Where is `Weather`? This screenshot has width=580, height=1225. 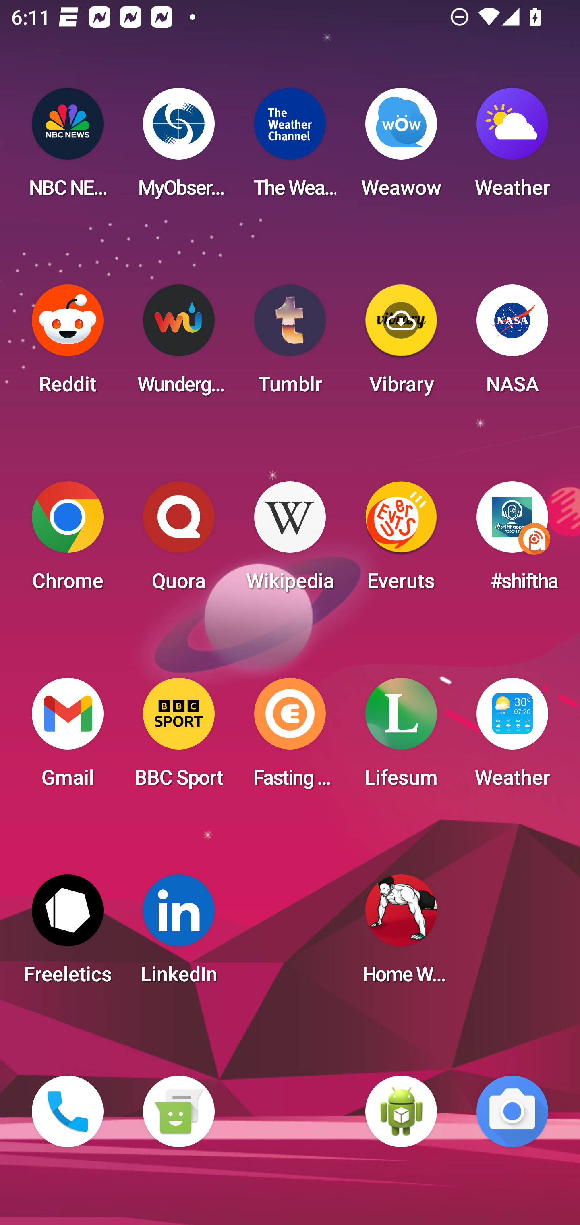
Weather is located at coordinates (512, 147).